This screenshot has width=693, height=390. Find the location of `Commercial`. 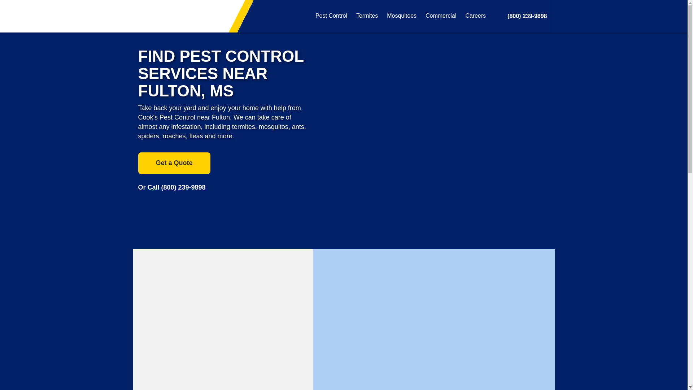

Commercial is located at coordinates (440, 16).